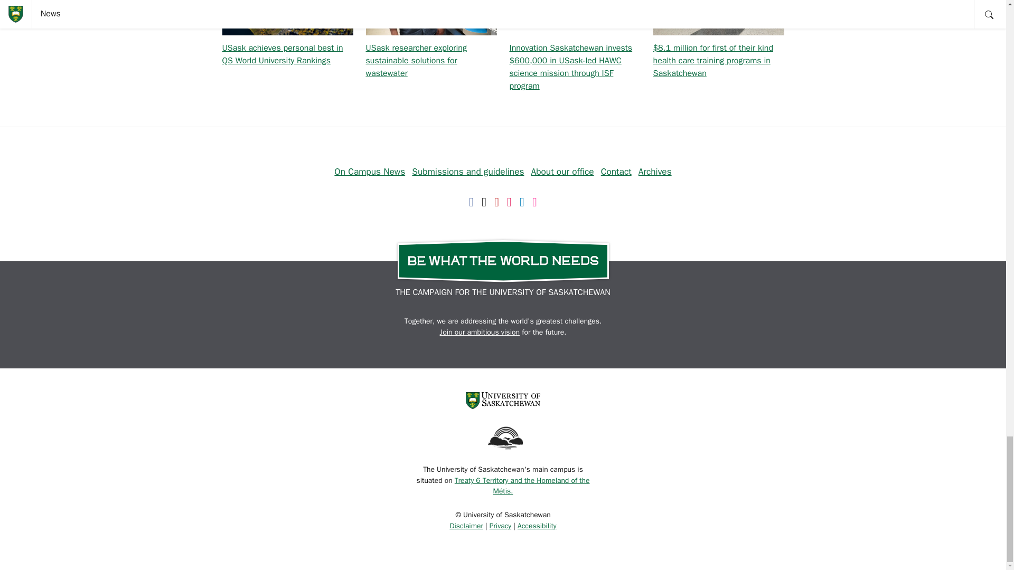 This screenshot has height=570, width=1014. Describe the element at coordinates (480, 332) in the screenshot. I see `Join our ambitious vision` at that location.